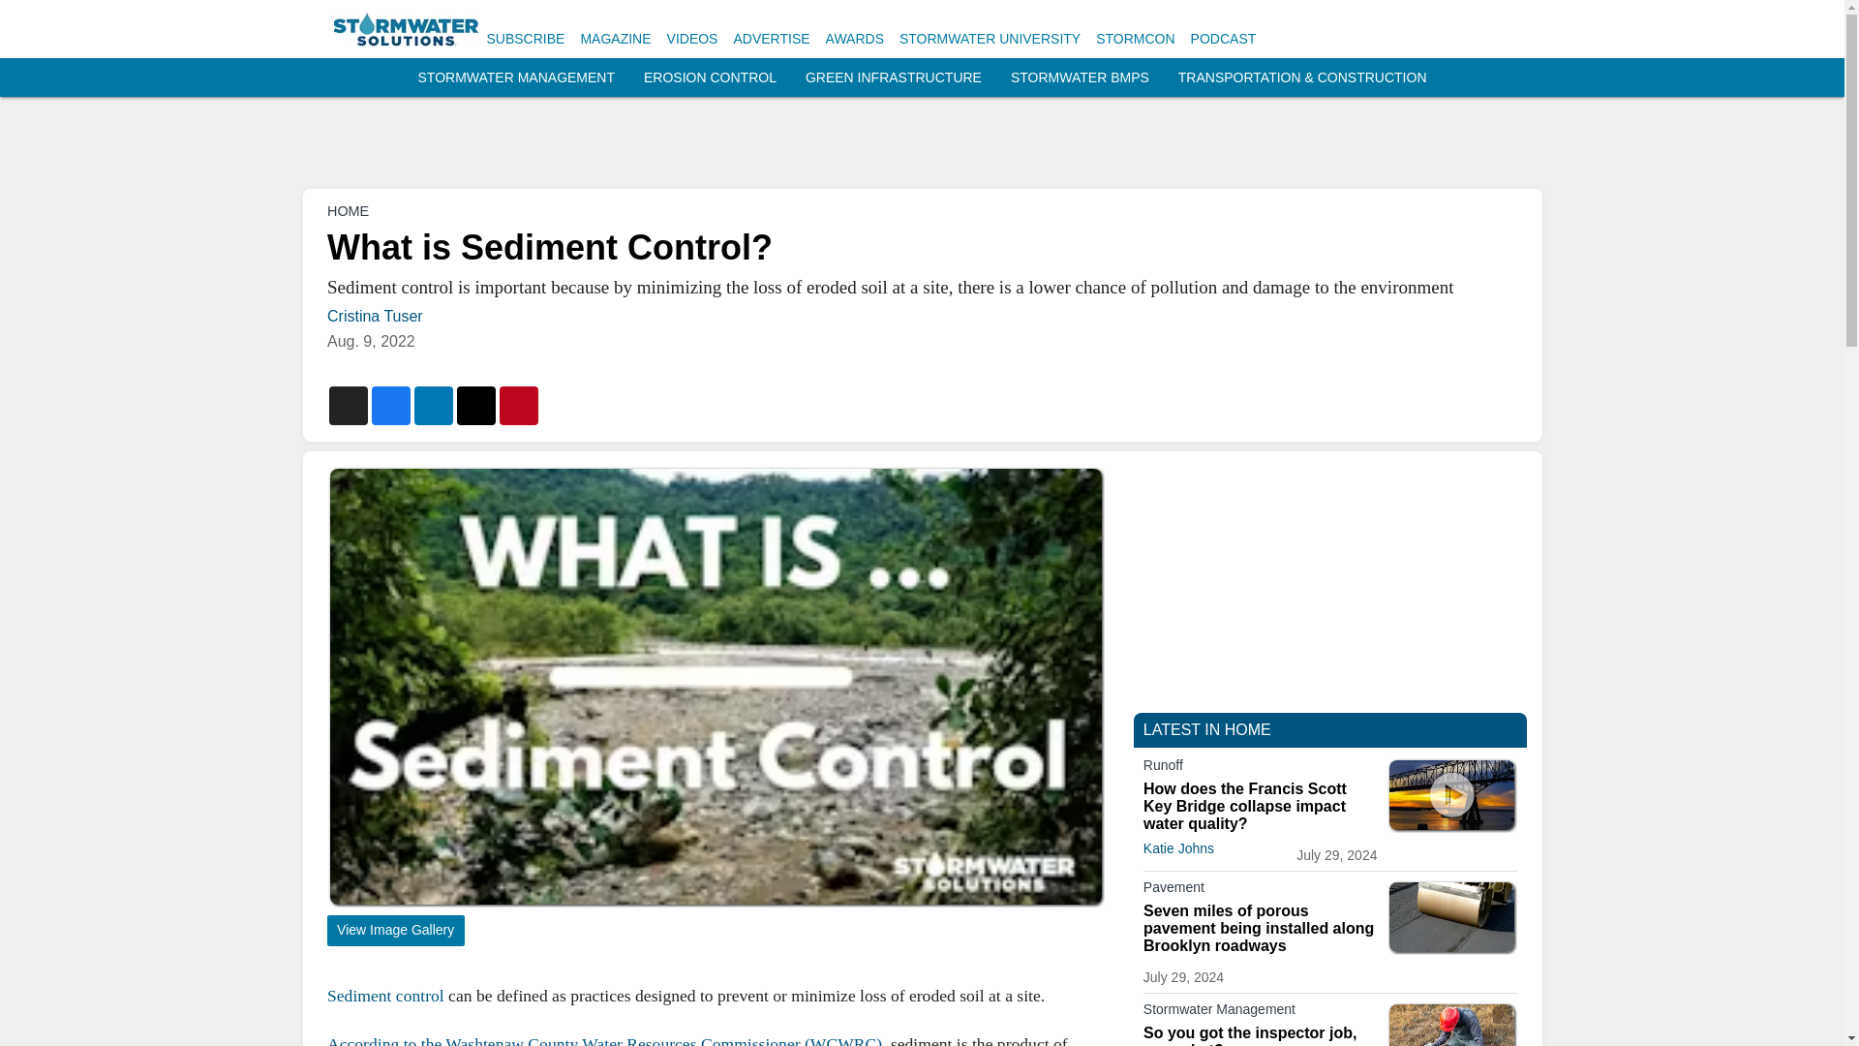 The image size is (1859, 1046). Describe the element at coordinates (1260, 768) in the screenshot. I see `Runoff` at that location.